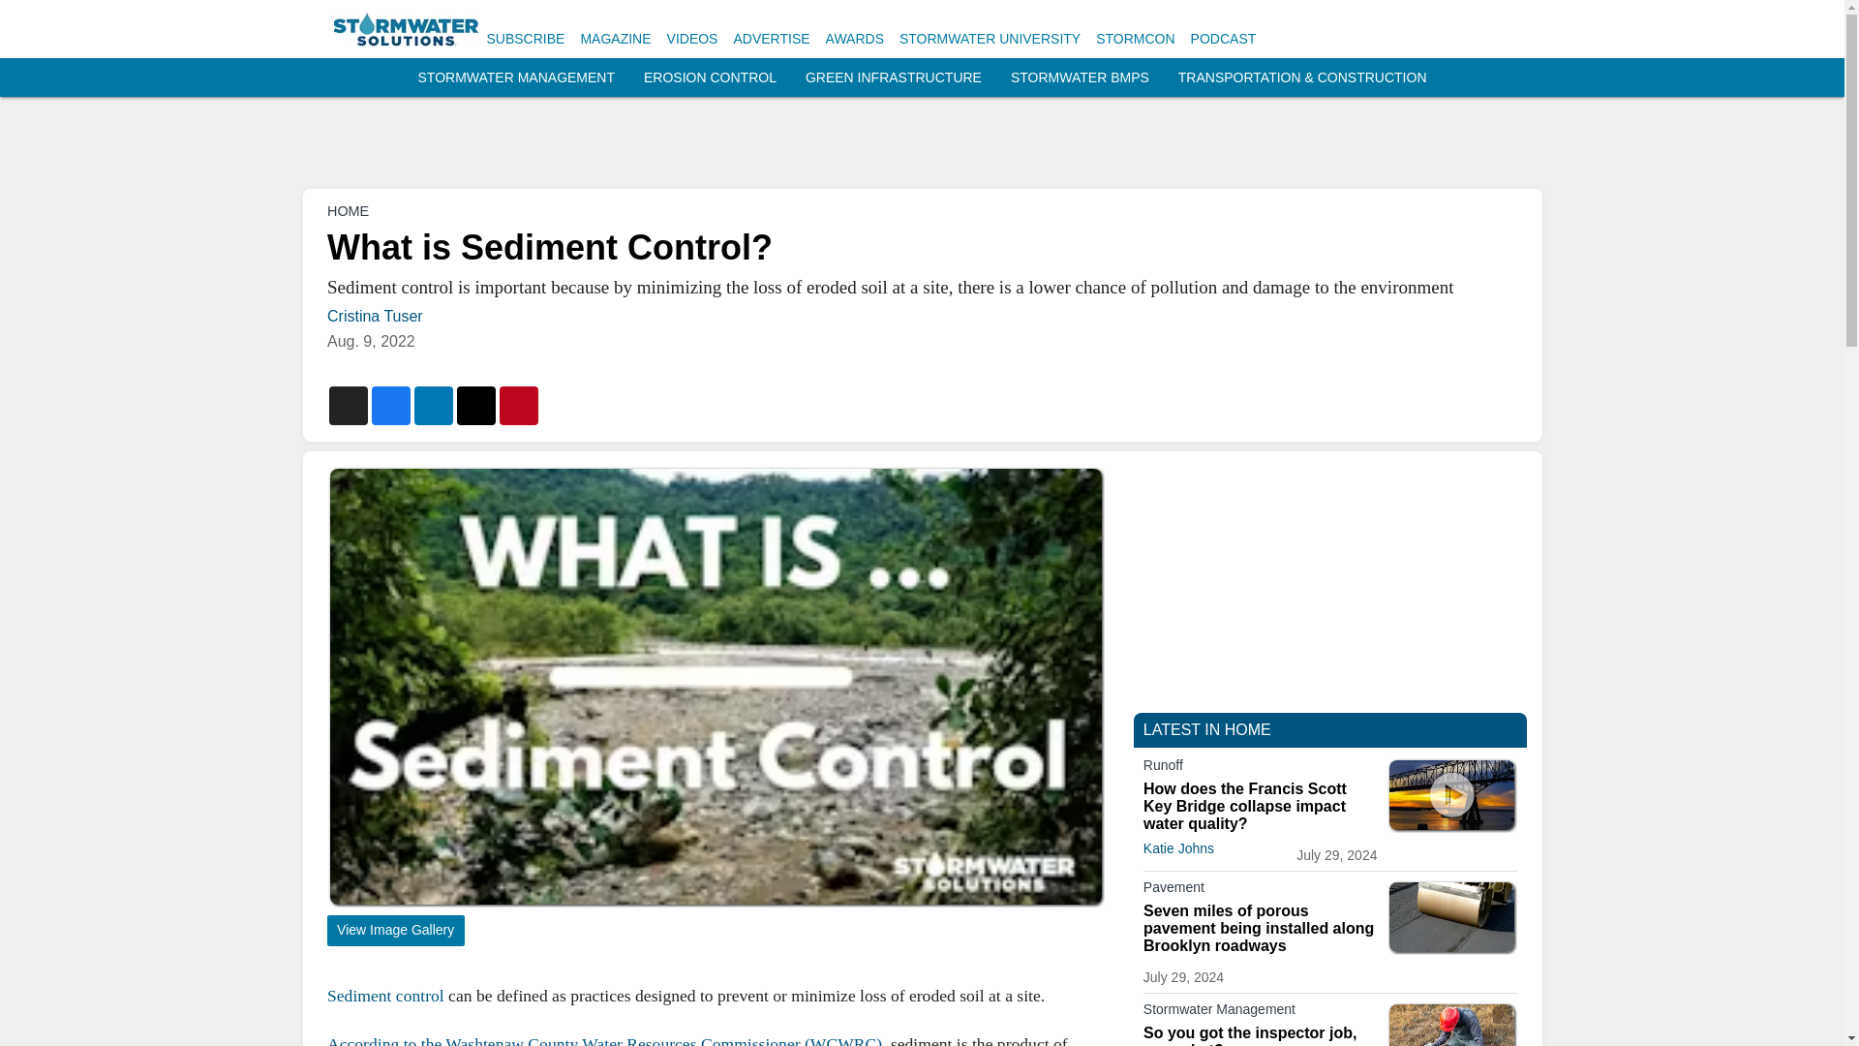 The image size is (1859, 1046). Describe the element at coordinates (1260, 768) in the screenshot. I see `Runoff` at that location.